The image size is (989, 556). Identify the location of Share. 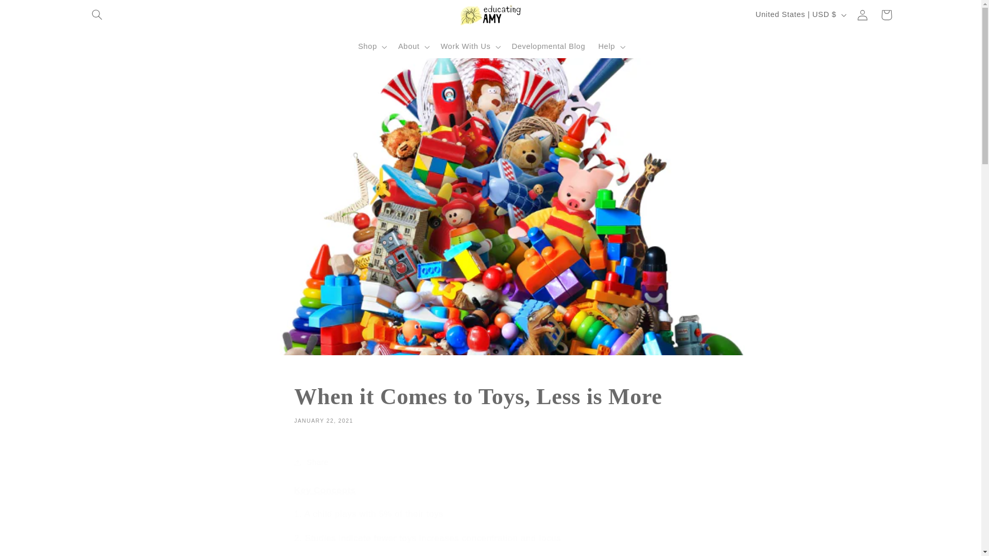
(490, 404).